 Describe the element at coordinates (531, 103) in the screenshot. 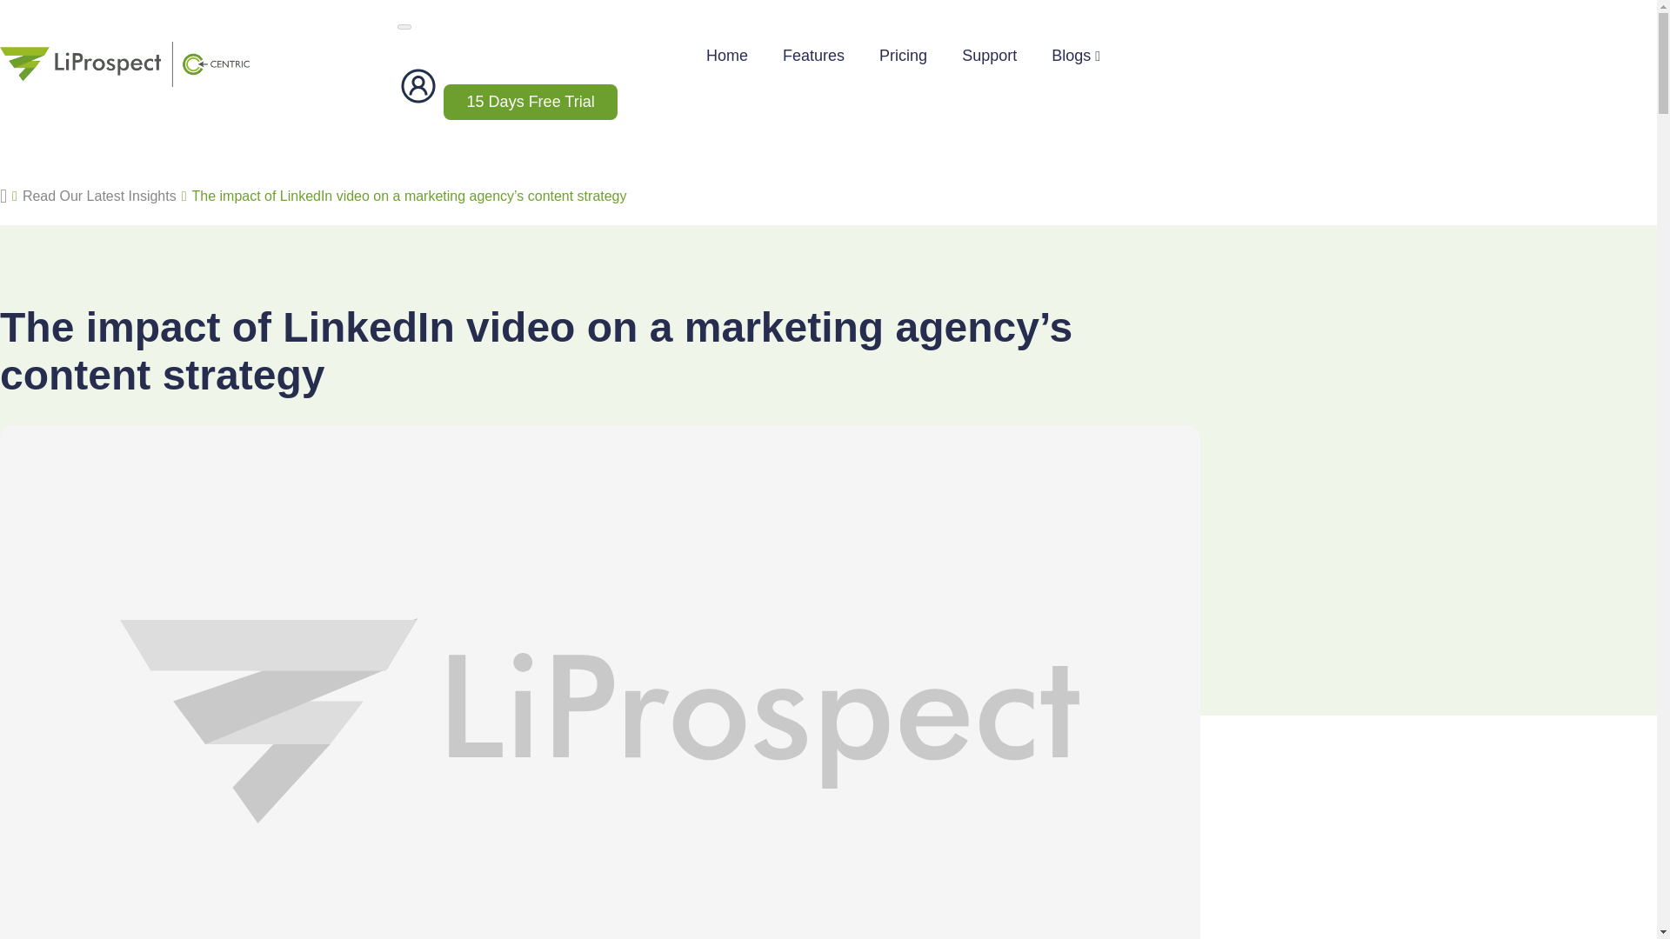

I see `15 Days Free Trial` at that location.